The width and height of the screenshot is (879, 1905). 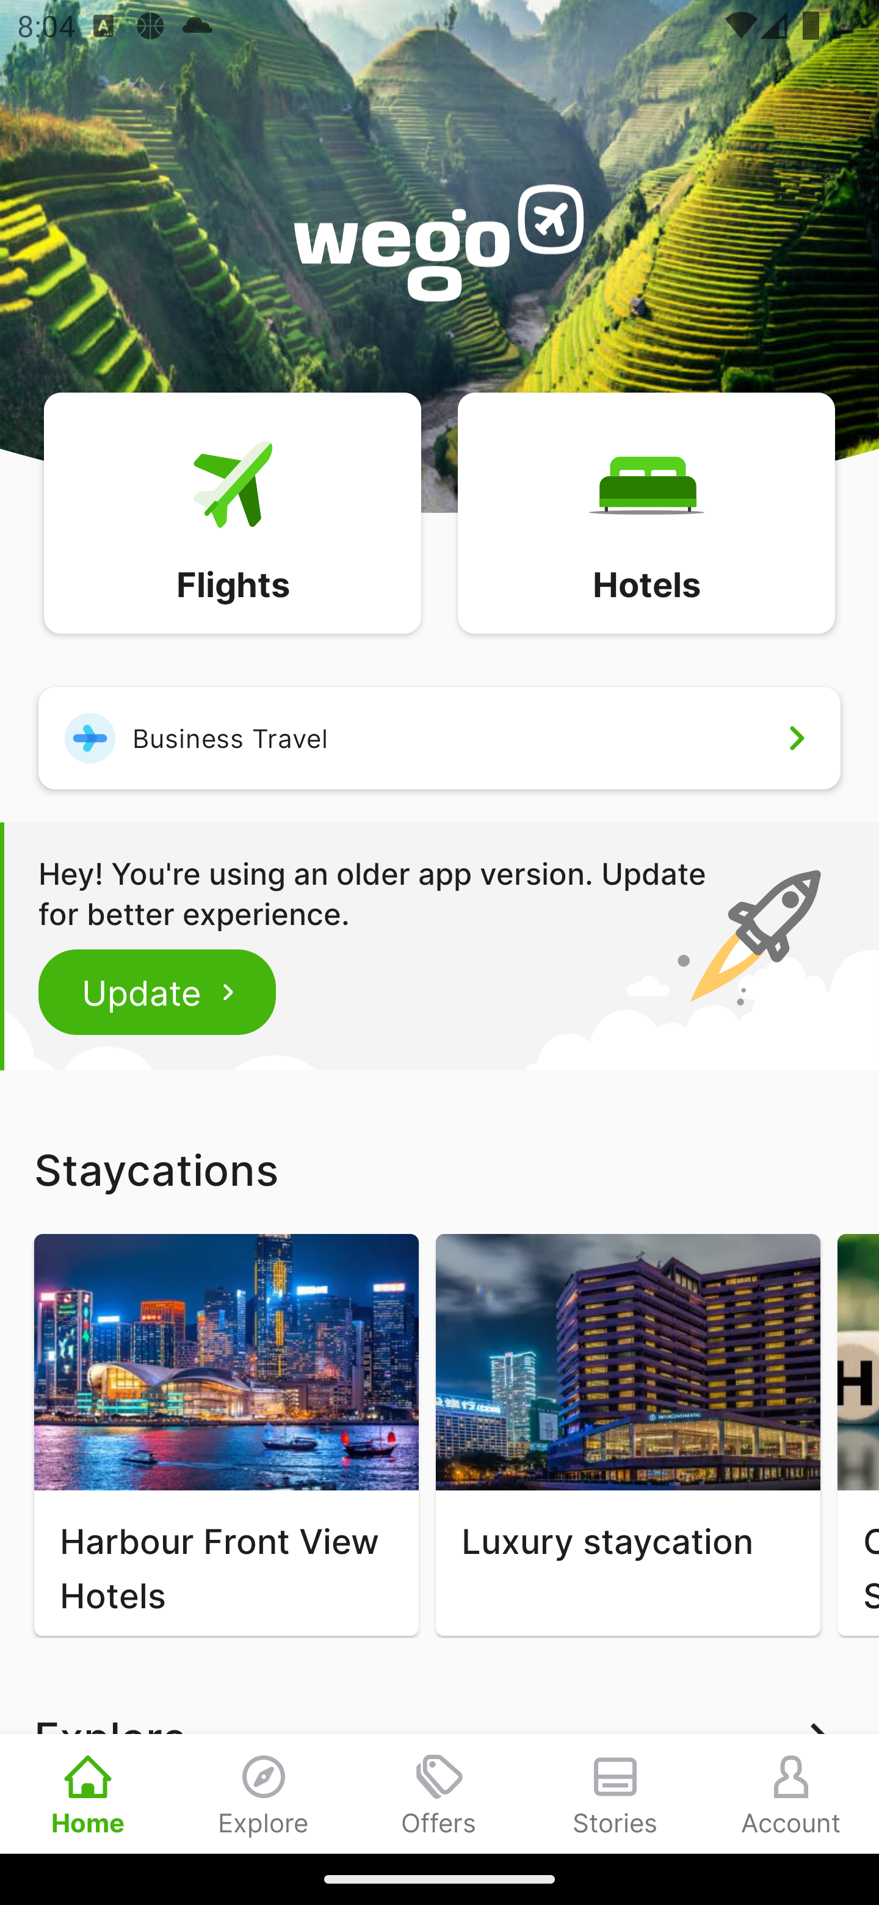 What do you see at coordinates (226, 1435) in the screenshot?
I see `Harbour Front View Hotels` at bounding box center [226, 1435].